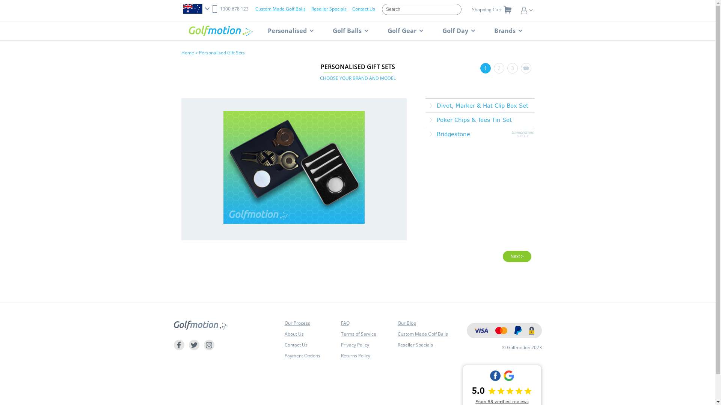  What do you see at coordinates (329, 9) in the screenshot?
I see `Reseller Specials` at bounding box center [329, 9].